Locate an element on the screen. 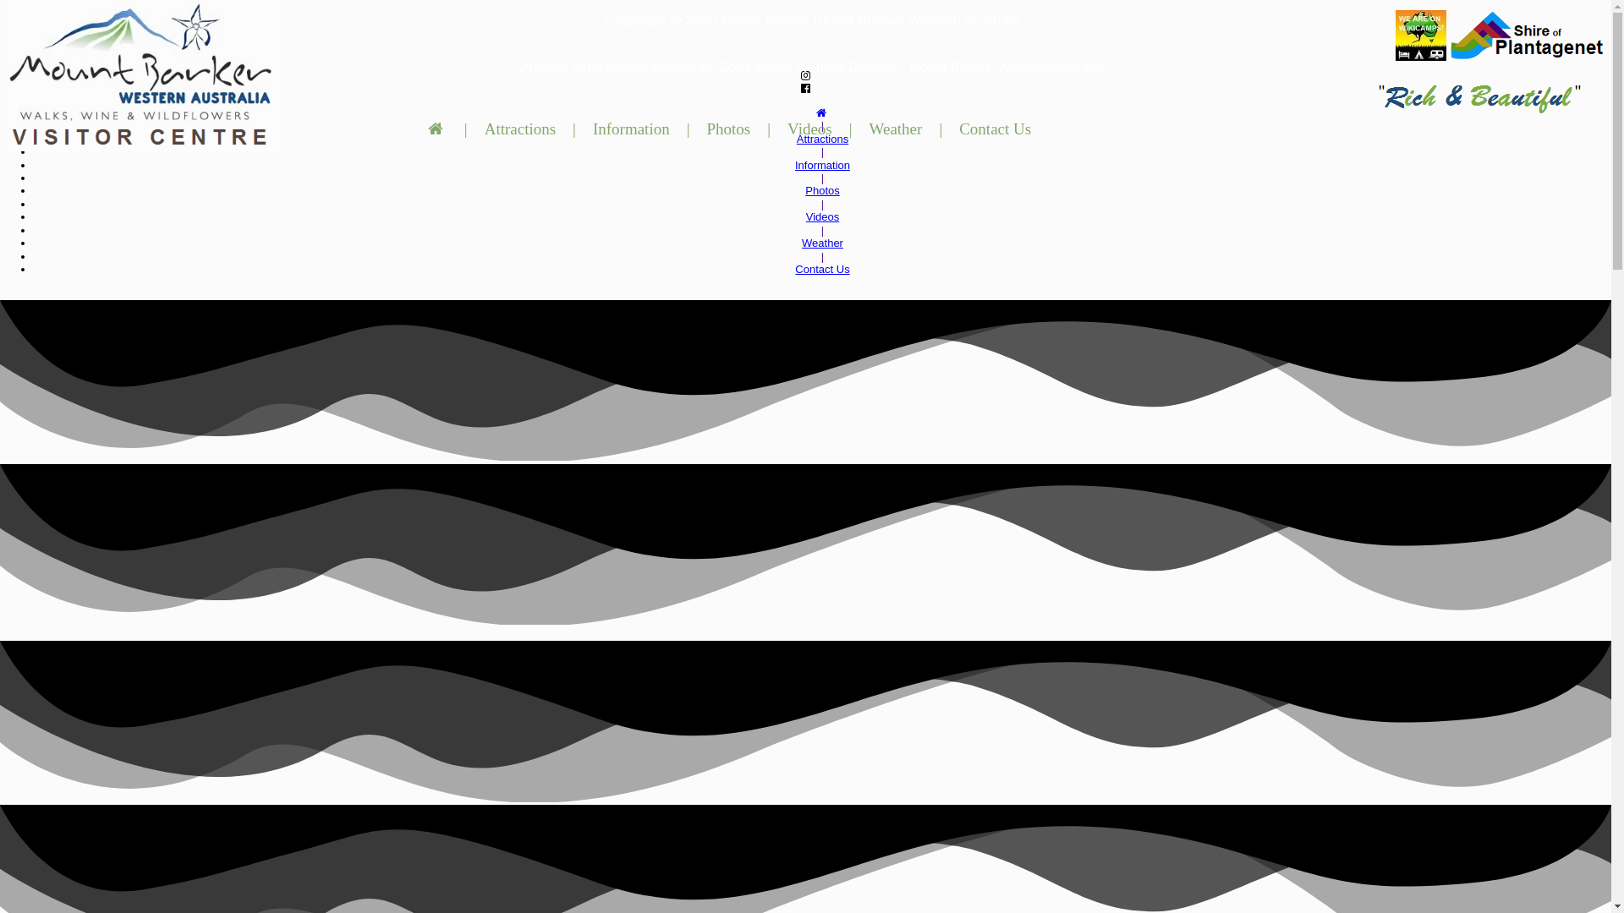 This screenshot has width=1624, height=913. Weather is located at coordinates (897, 129).